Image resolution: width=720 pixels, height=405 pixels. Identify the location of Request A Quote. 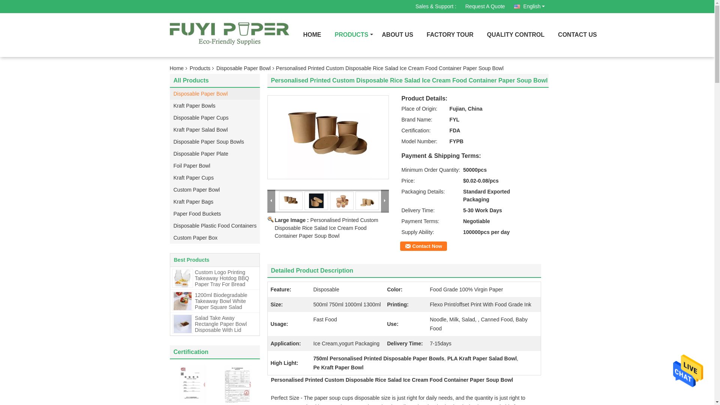
(485, 6).